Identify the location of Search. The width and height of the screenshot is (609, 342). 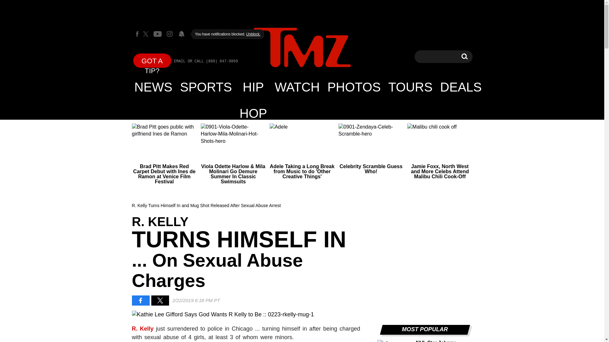
(464, 56).